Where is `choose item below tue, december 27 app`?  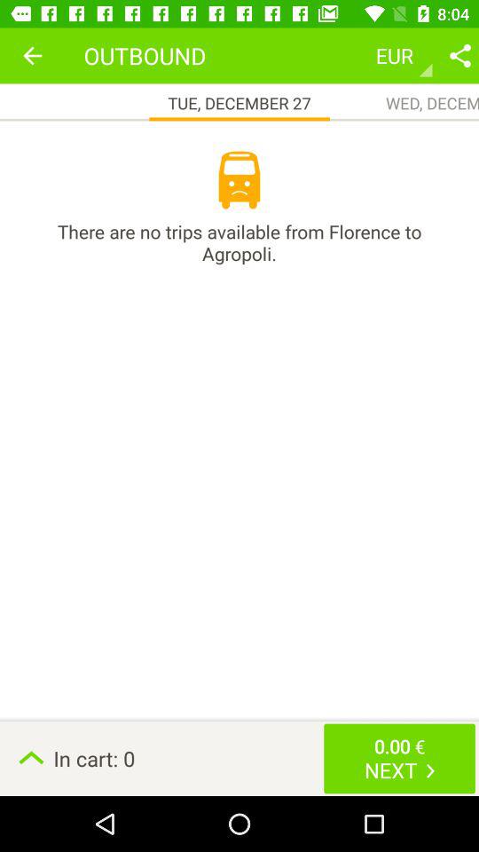 choose item below tue, december 27 app is located at coordinates (239, 180).